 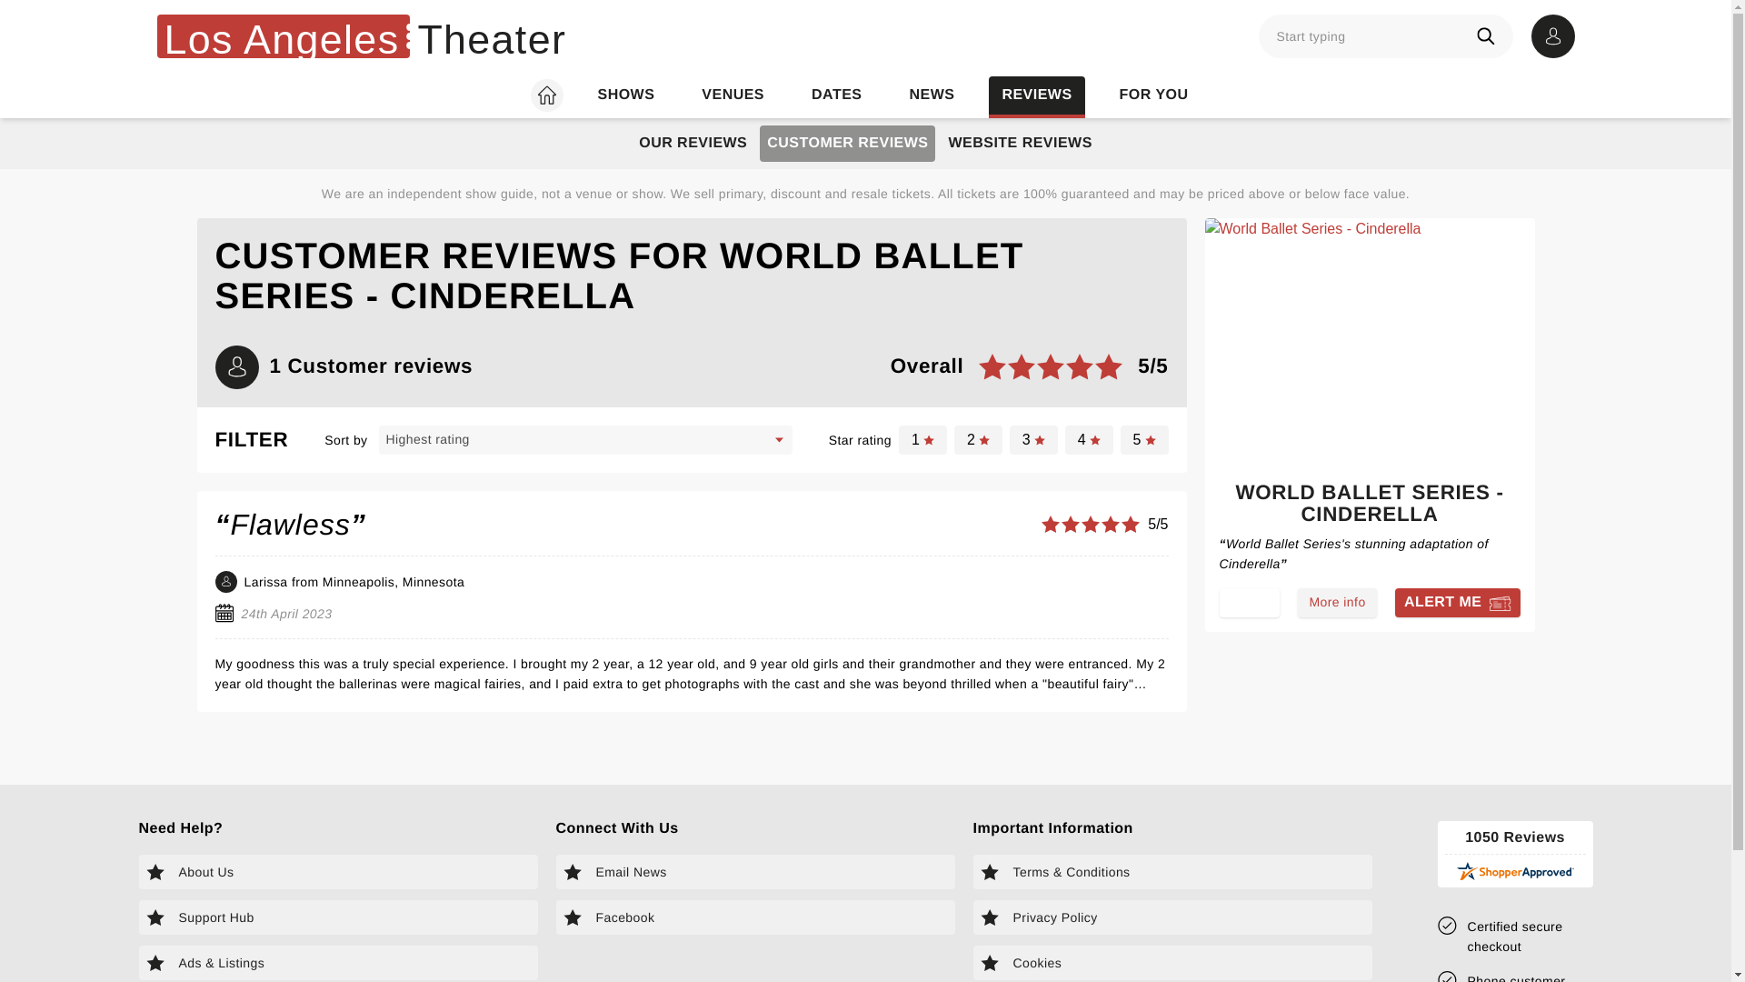 What do you see at coordinates (1154, 96) in the screenshot?
I see `FOR YOU` at bounding box center [1154, 96].